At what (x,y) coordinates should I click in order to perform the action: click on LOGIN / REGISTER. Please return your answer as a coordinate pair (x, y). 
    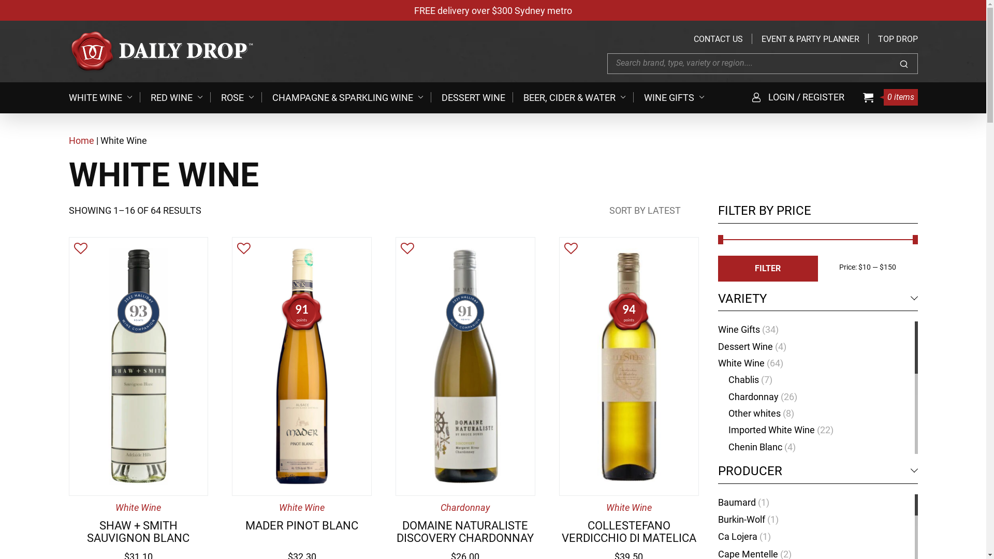
    Looking at the image, I should click on (797, 97).